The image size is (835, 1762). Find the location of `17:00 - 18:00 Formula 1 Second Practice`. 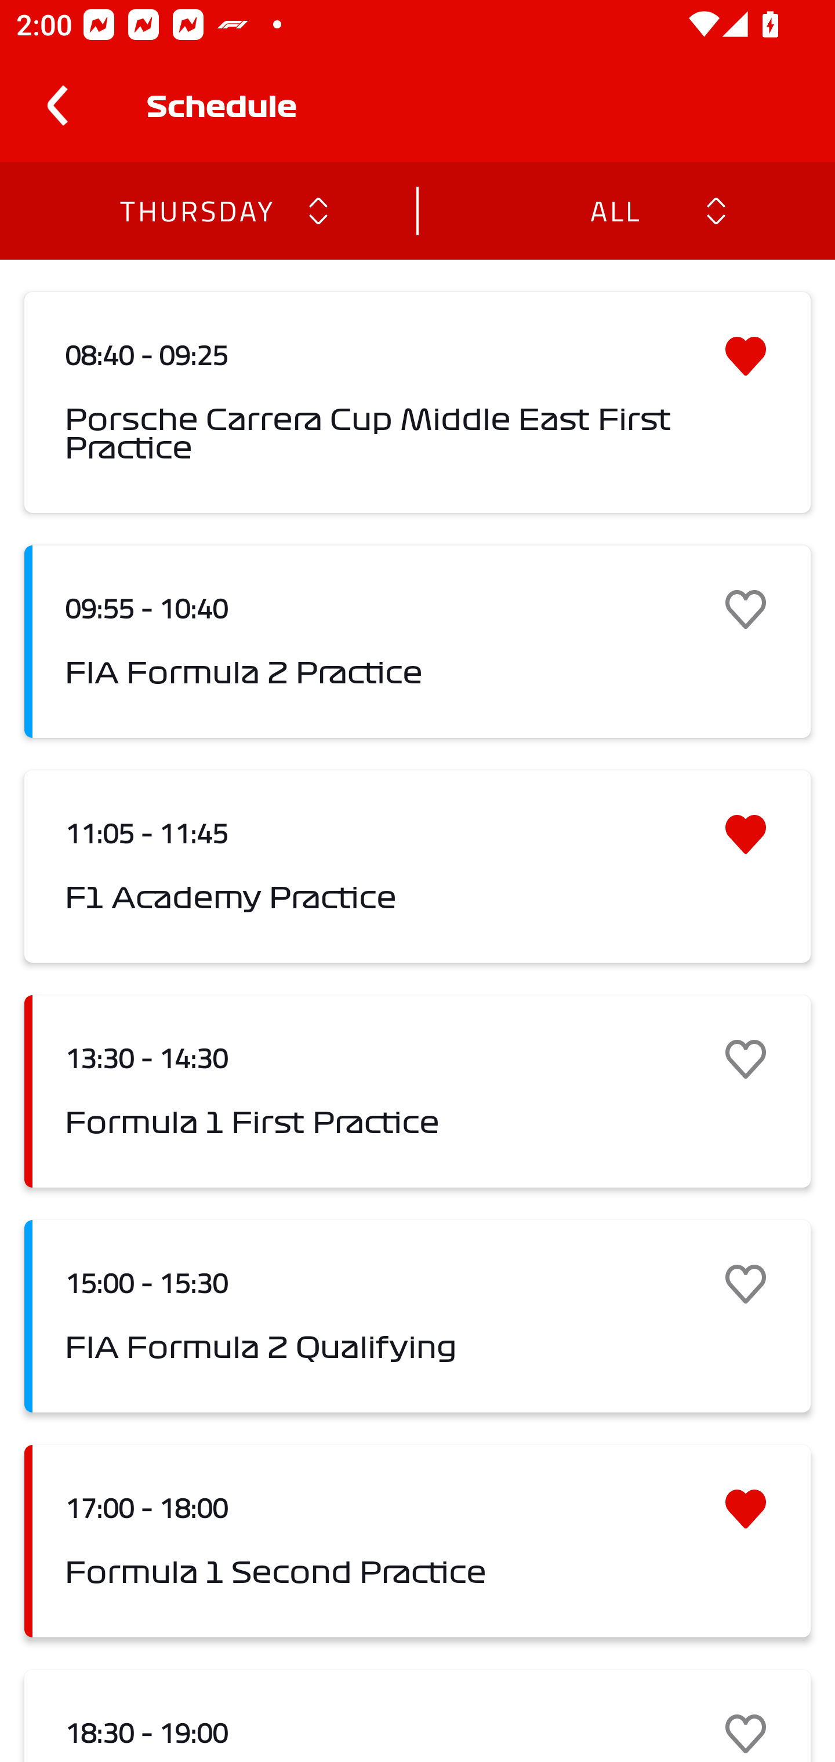

17:00 - 18:00 Formula 1 Second Practice is located at coordinates (418, 1541).